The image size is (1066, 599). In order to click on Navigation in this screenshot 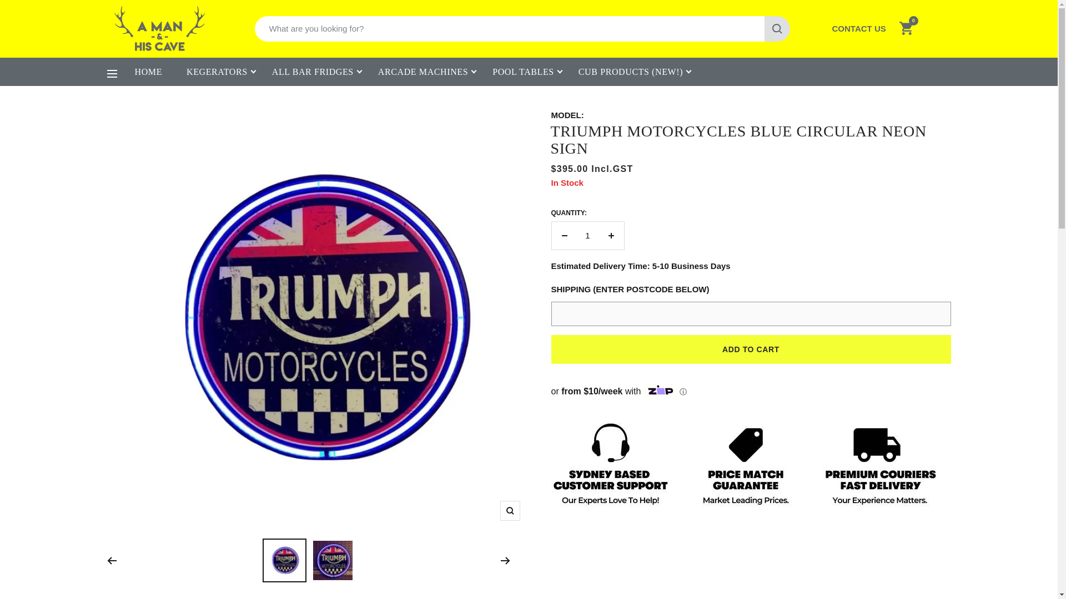, I will do `click(111, 74)`.